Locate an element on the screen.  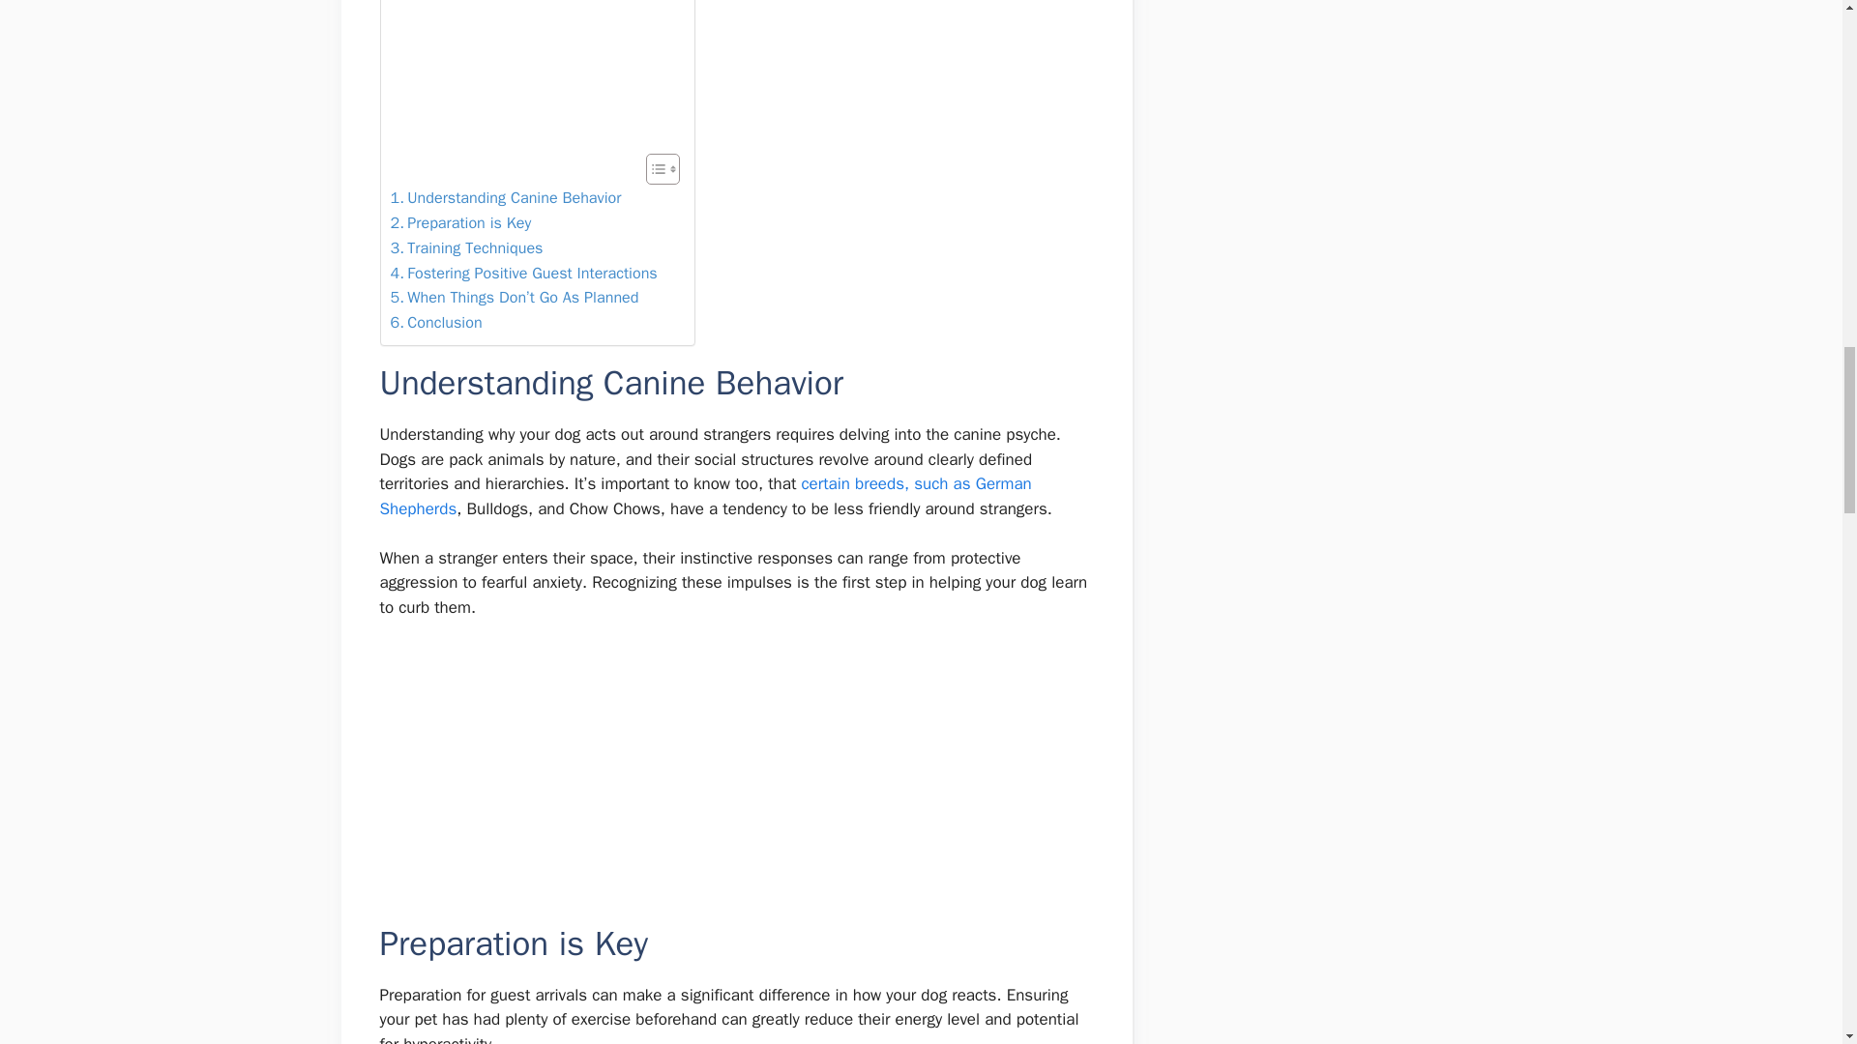
Training Techniques is located at coordinates (466, 248).